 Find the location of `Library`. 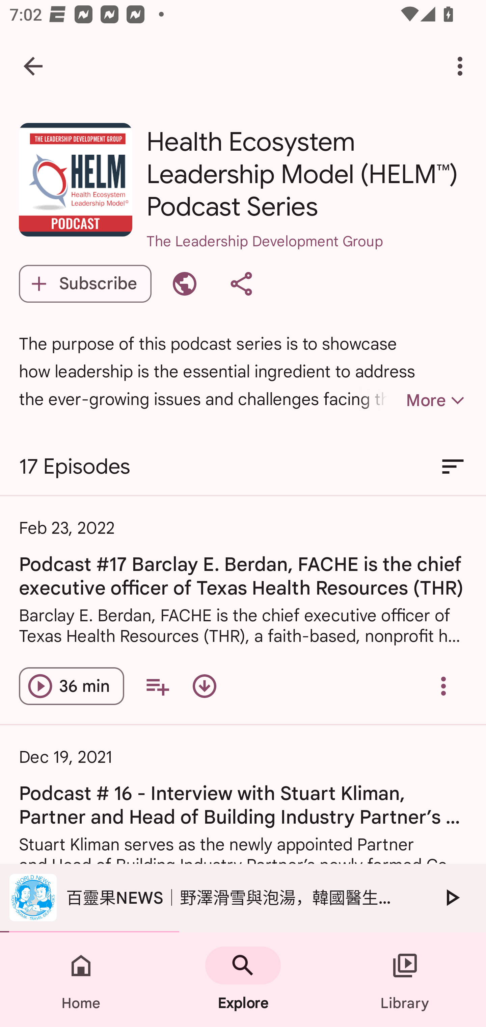

Library is located at coordinates (405, 980).